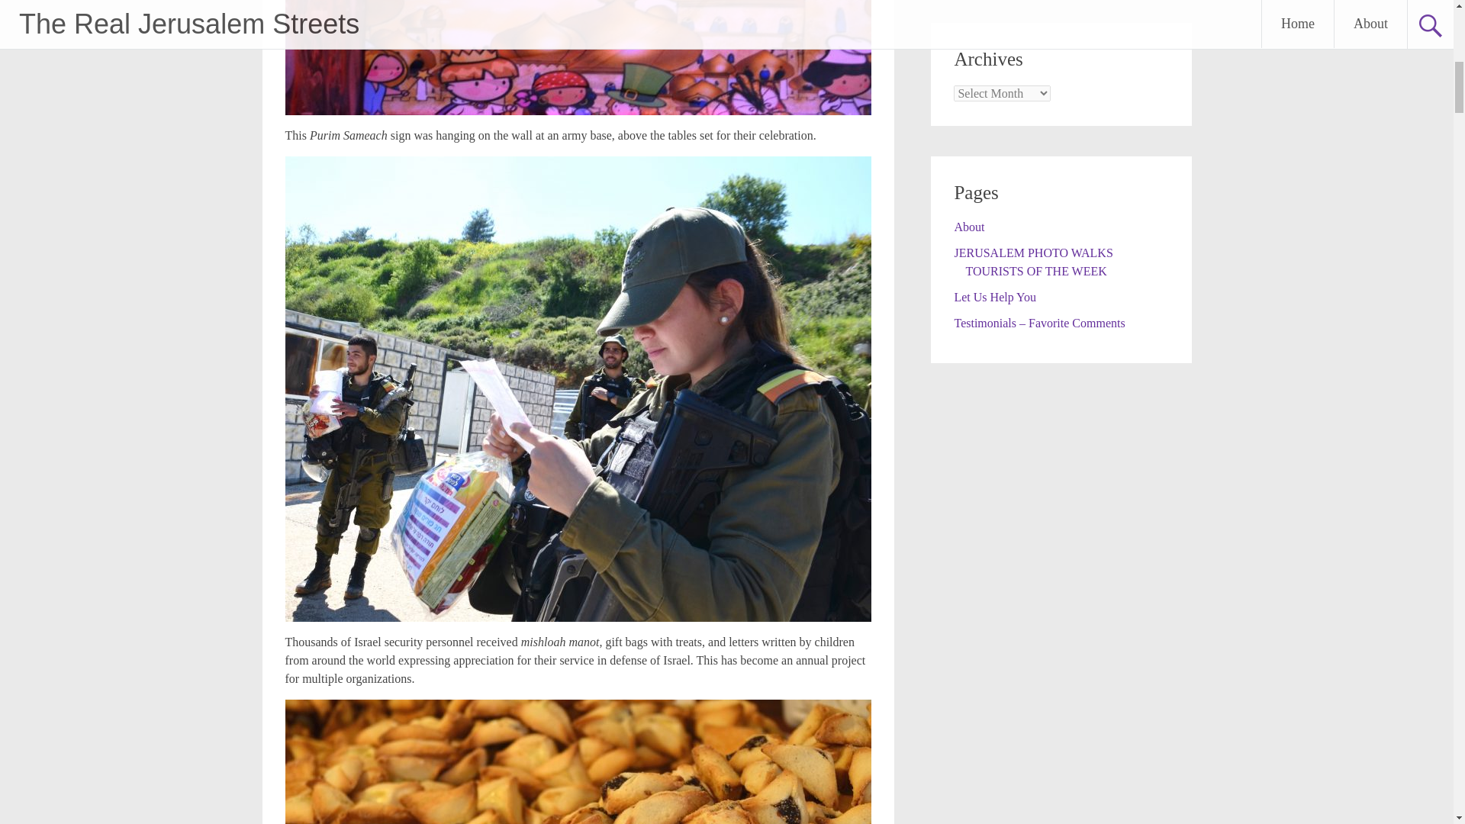 This screenshot has width=1465, height=824. Describe the element at coordinates (969, 227) in the screenshot. I see `About` at that location.